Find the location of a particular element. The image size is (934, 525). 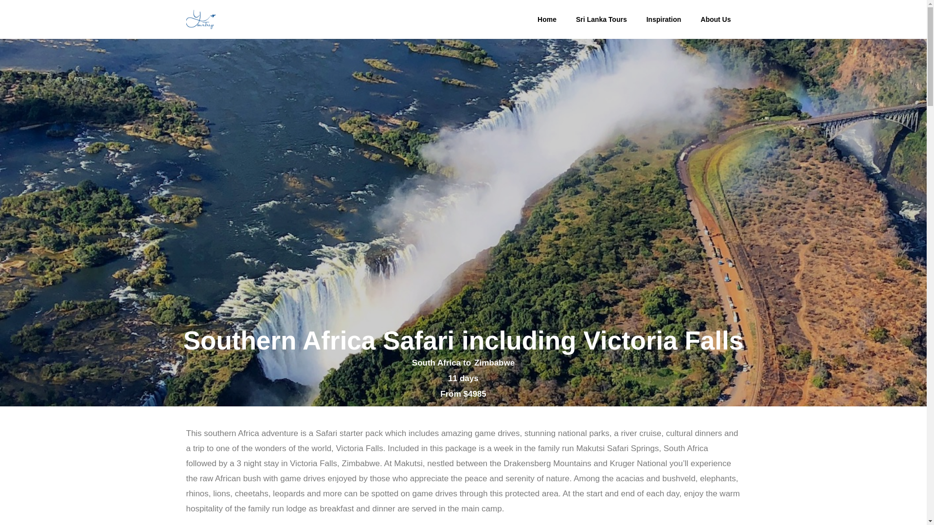

About Us is located at coordinates (716, 19).